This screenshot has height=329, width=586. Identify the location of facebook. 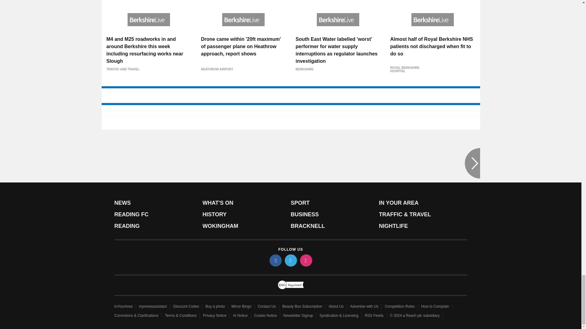
(275, 260).